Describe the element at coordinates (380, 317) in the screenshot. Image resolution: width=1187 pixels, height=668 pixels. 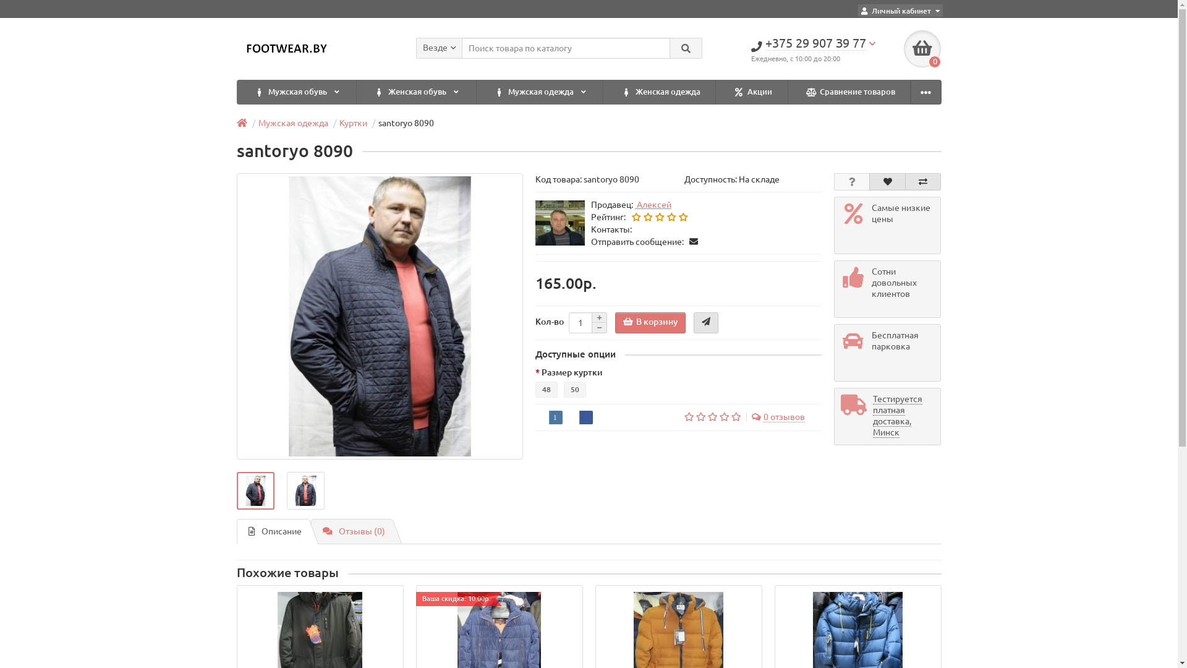
I see `santoryo 8090` at that location.